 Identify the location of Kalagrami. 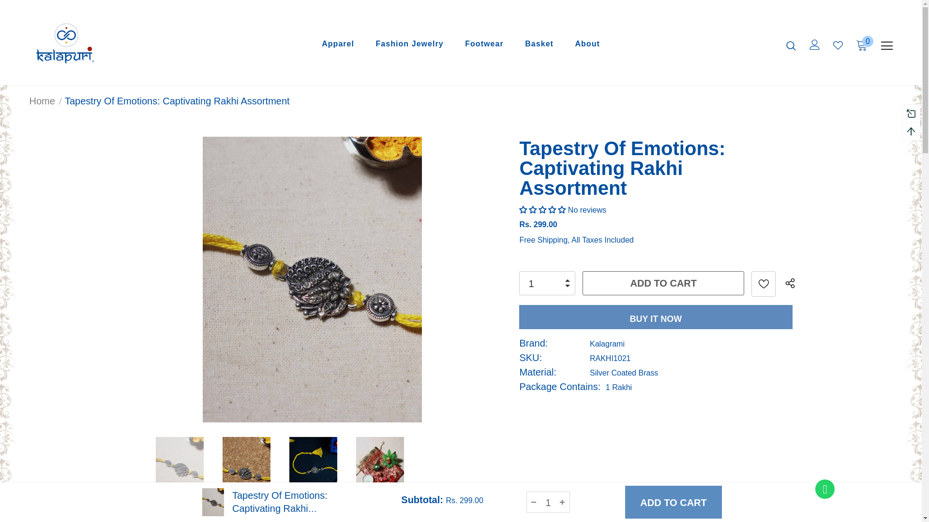
(607, 344).